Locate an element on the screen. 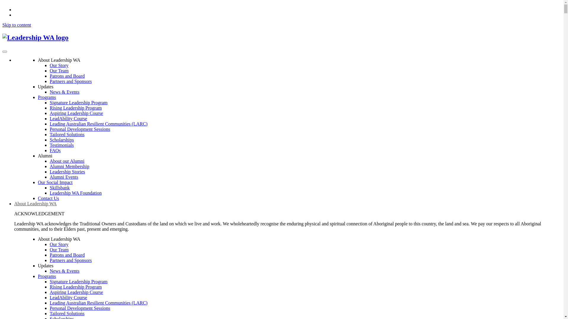 The image size is (568, 319). Partners and Sponsors is located at coordinates (71, 82).